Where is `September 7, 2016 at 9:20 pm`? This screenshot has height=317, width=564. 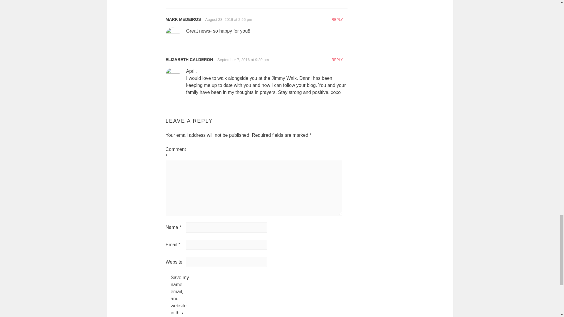
September 7, 2016 at 9:20 pm is located at coordinates (243, 59).